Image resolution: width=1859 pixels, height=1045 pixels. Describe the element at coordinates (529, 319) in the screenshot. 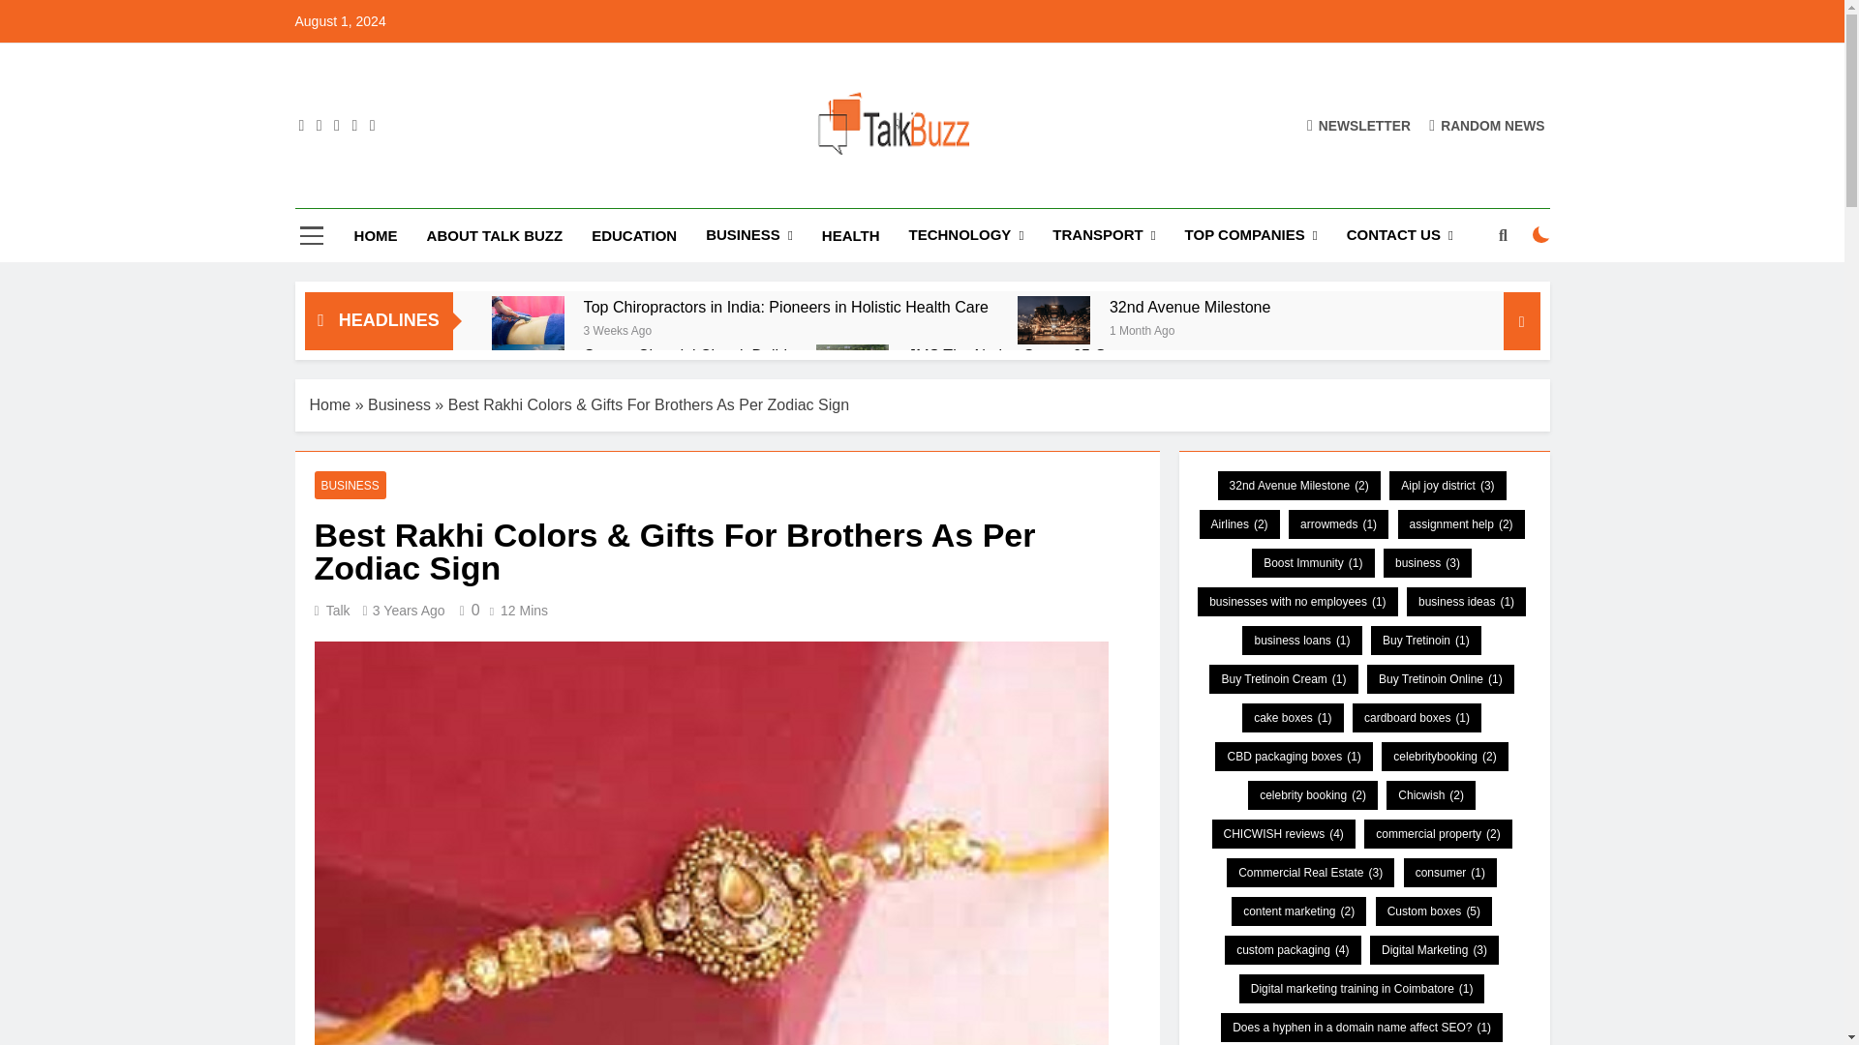

I see `Top Chiropractors in India: Pioneers in Holistic Health Care` at that location.